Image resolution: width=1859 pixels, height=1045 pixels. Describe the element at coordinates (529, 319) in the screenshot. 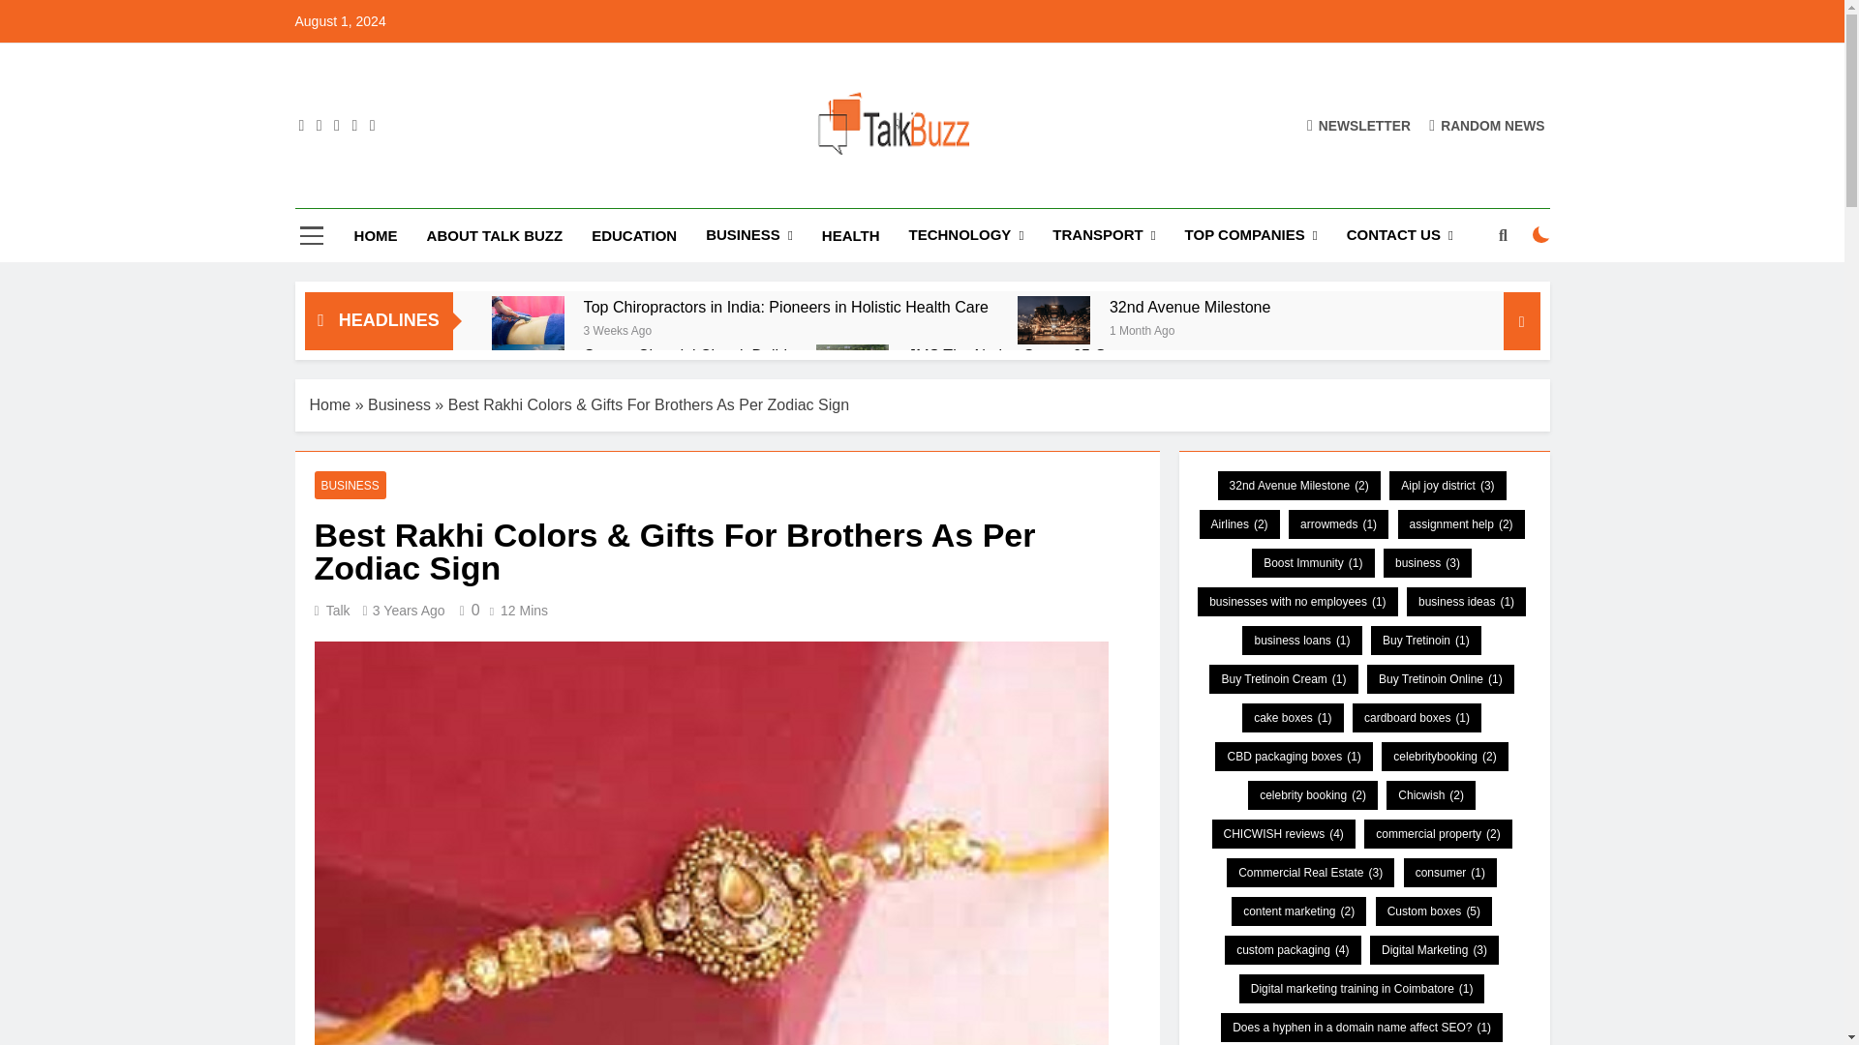

I see `Top Chiropractors in India: Pioneers in Holistic Health Care` at that location.